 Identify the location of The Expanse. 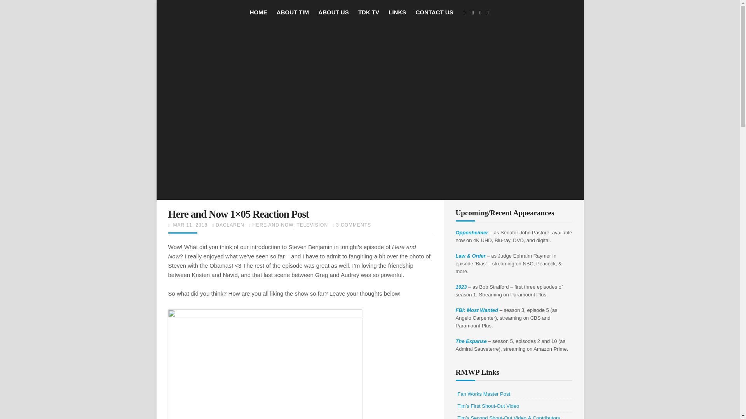
(471, 341).